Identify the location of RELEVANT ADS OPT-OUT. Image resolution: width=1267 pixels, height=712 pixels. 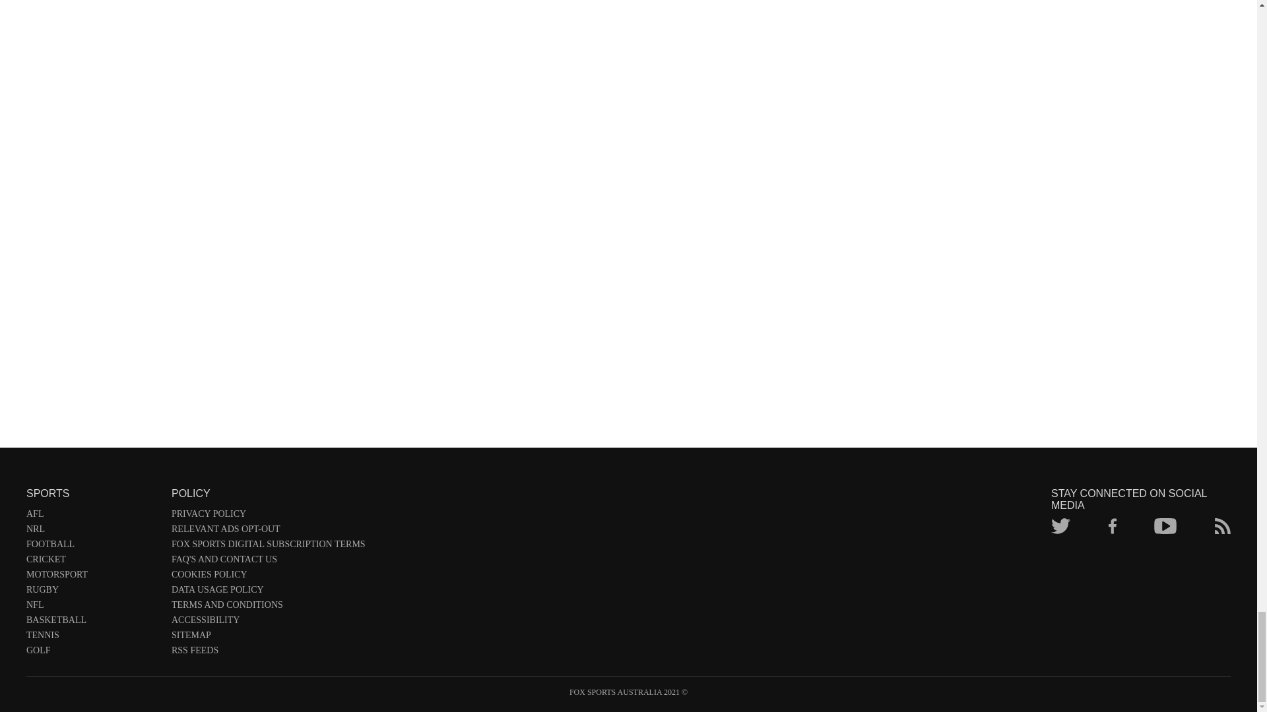
(268, 531).